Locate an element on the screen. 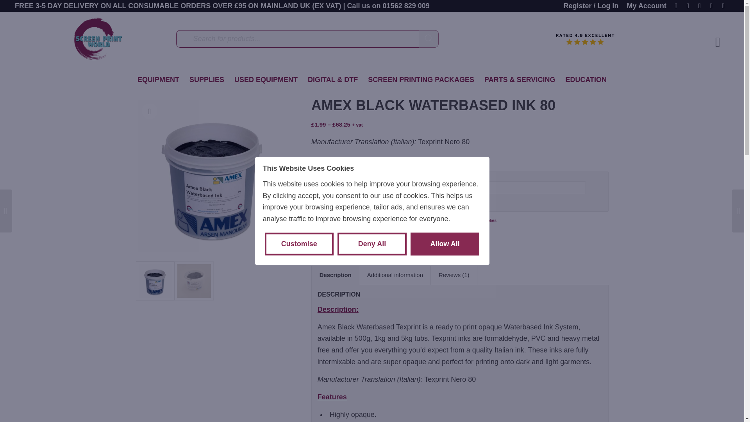  Youtube is located at coordinates (711, 6).